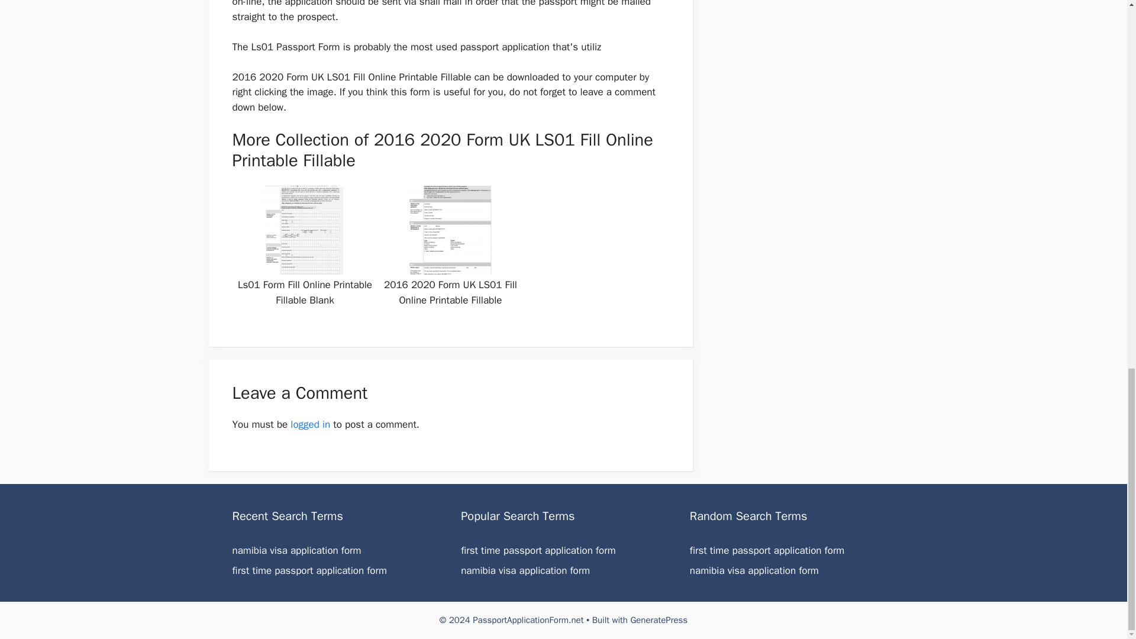 The height and width of the screenshot is (639, 1136). I want to click on first time passport application form, so click(309, 570).